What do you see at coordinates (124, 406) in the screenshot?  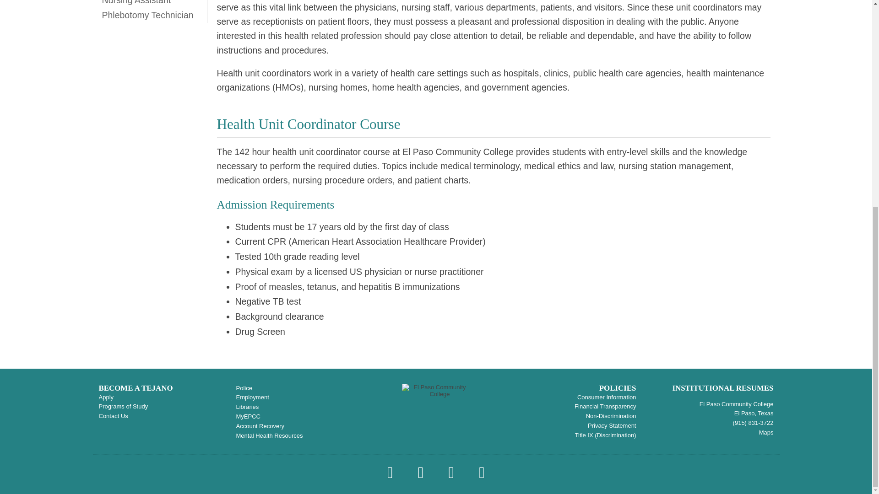 I see `Programs of Study` at bounding box center [124, 406].